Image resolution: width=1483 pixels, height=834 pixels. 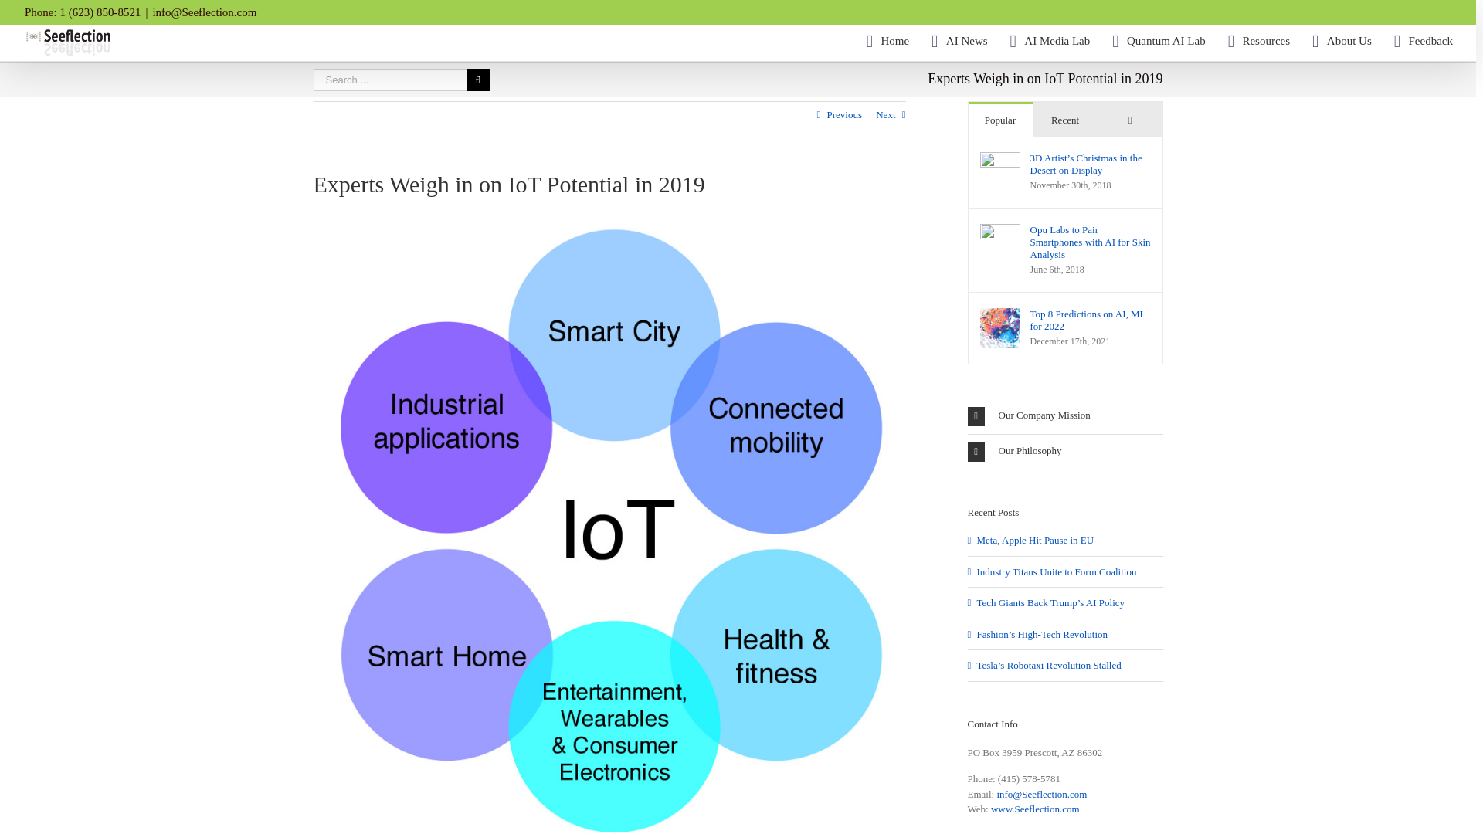 What do you see at coordinates (1423, 41) in the screenshot?
I see `Feedback` at bounding box center [1423, 41].